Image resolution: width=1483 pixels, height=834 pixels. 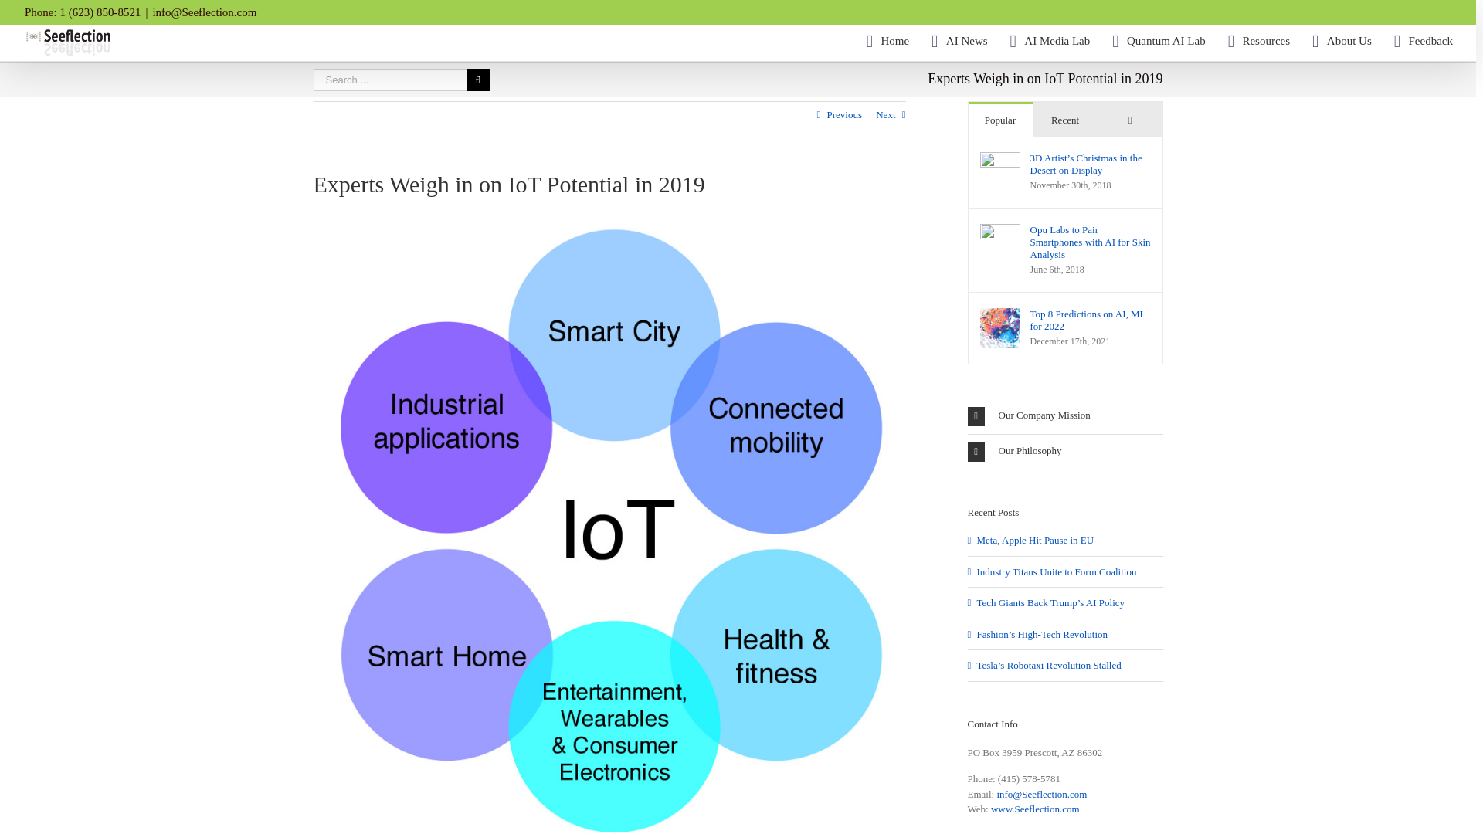 What do you see at coordinates (1423, 41) in the screenshot?
I see `Feedback` at bounding box center [1423, 41].